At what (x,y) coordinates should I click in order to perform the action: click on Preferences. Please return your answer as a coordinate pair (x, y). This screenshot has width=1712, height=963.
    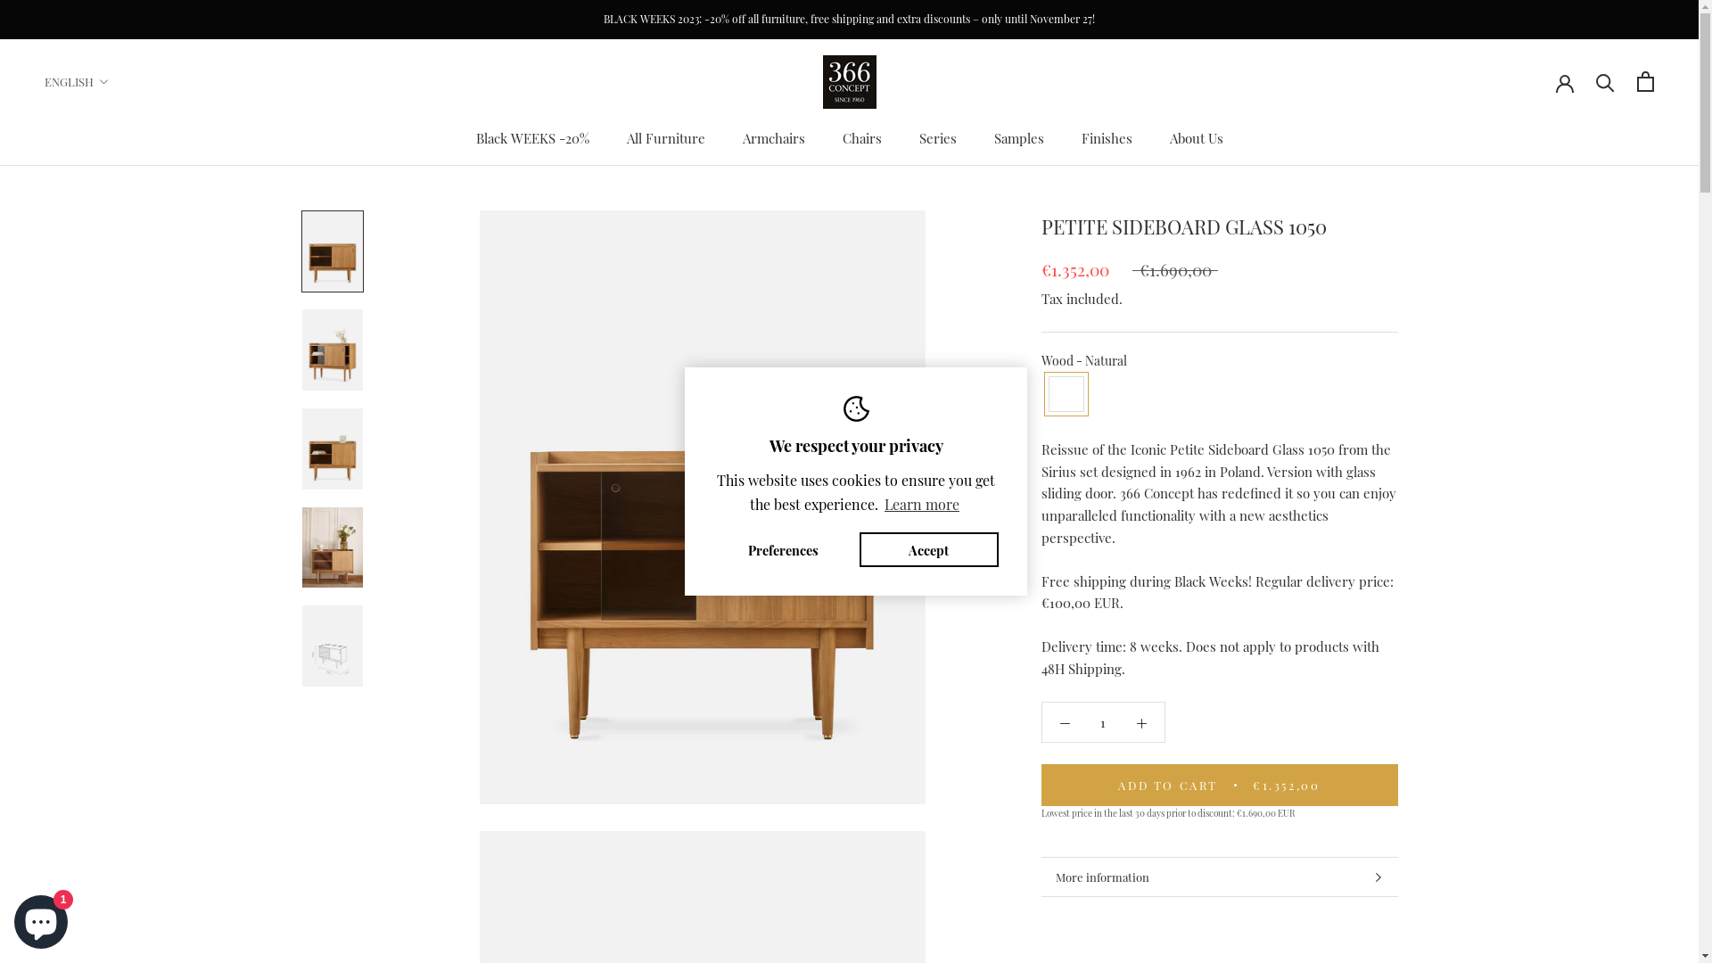
    Looking at the image, I should click on (783, 550).